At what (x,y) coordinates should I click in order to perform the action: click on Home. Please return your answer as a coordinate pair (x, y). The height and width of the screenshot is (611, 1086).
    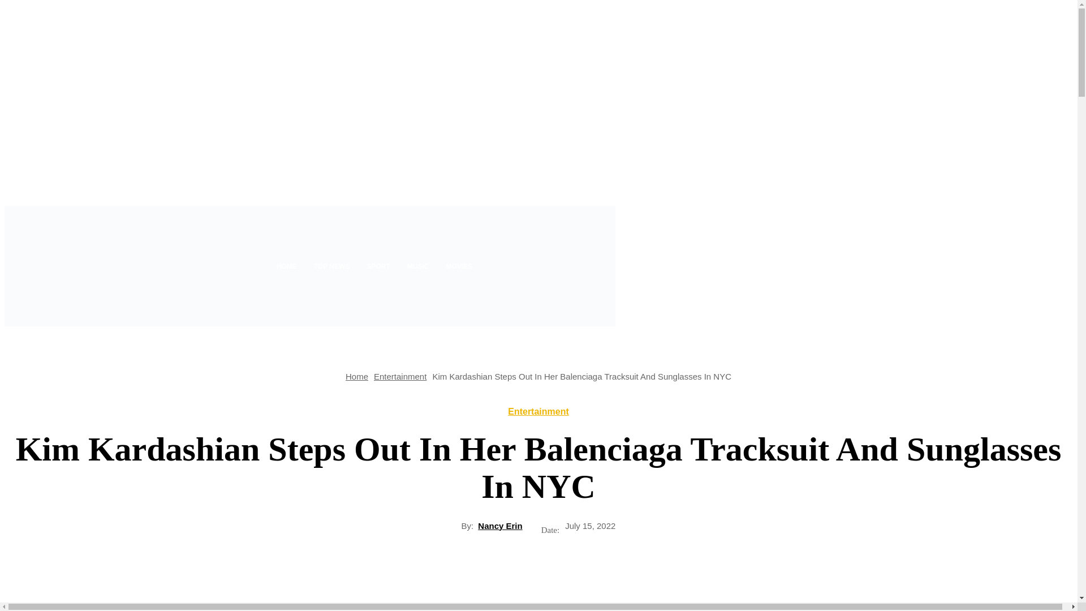
    Looking at the image, I should click on (356, 376).